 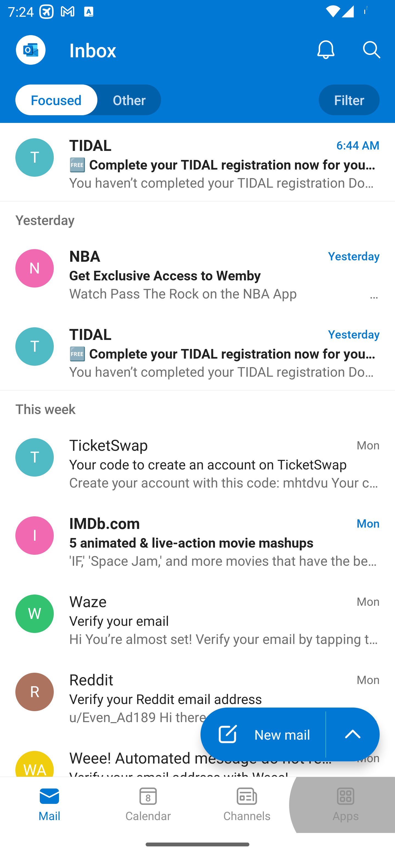 I want to click on IMDb.com, do-not-reply@imdb.com, so click(x=35, y=535).